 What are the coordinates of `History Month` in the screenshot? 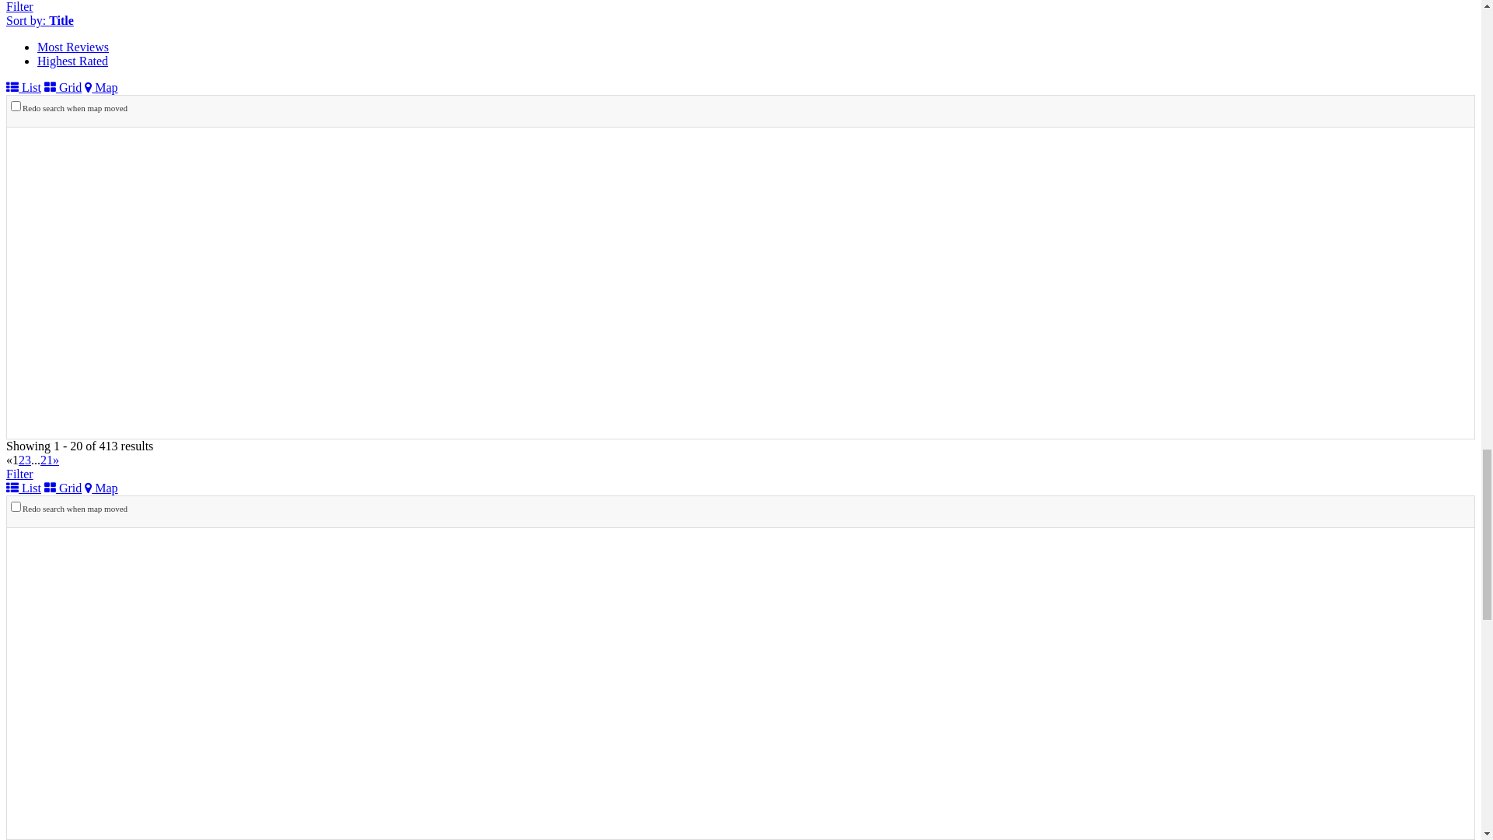 It's located at (137, 765).